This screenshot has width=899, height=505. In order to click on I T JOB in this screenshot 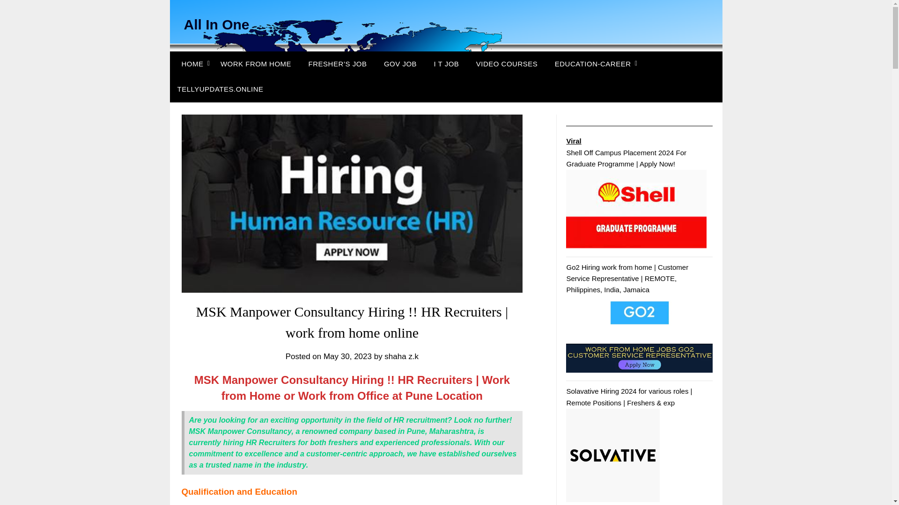, I will do `click(446, 64)`.